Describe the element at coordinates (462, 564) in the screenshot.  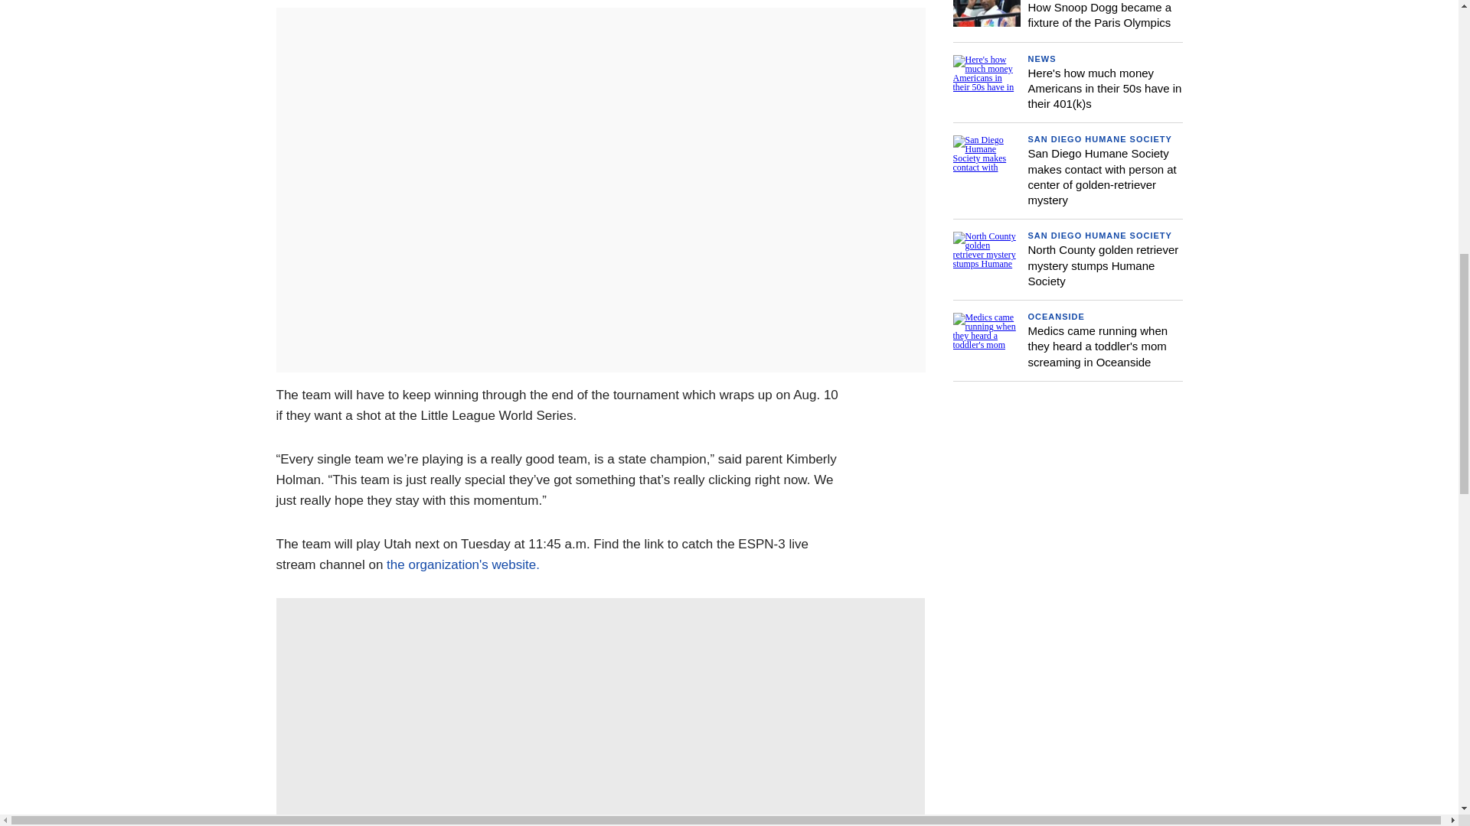
I see `the organization's website.` at that location.